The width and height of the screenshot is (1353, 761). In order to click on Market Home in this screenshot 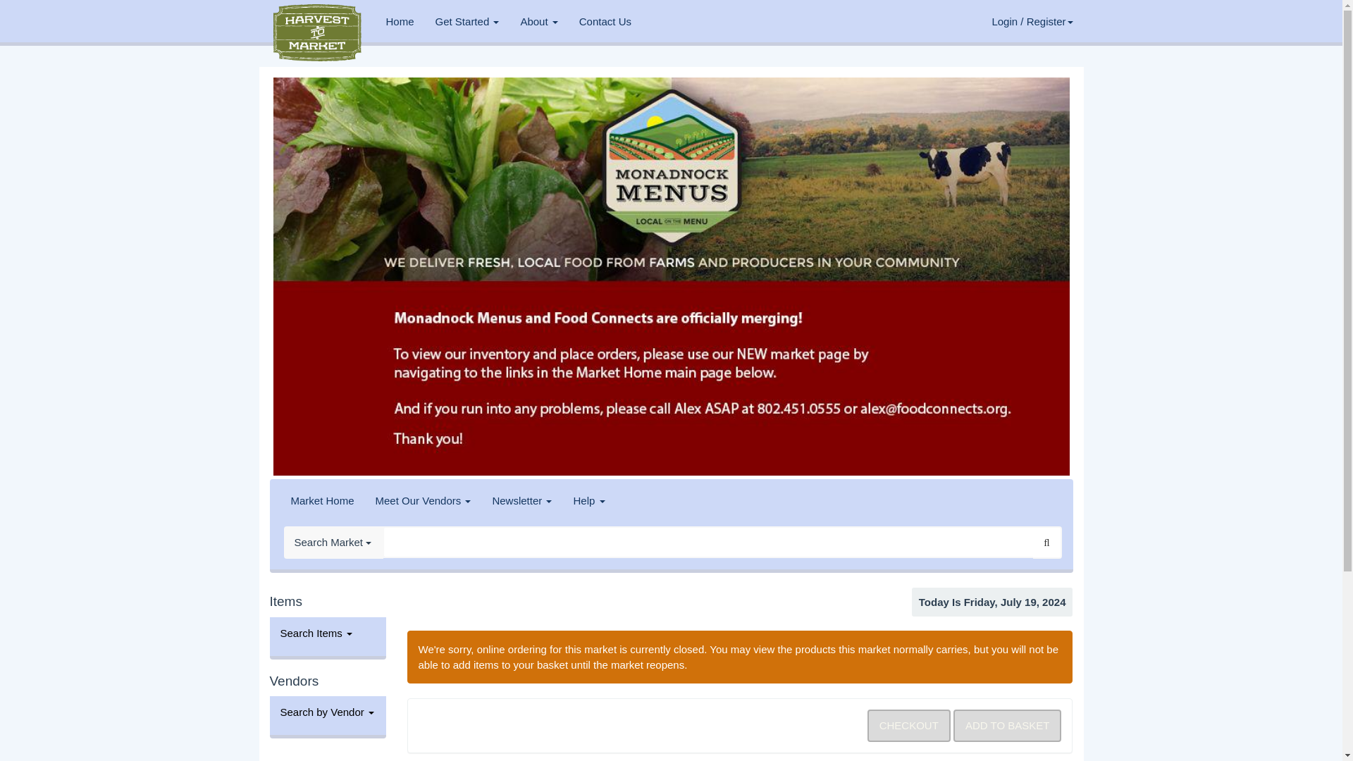, I will do `click(323, 500)`.